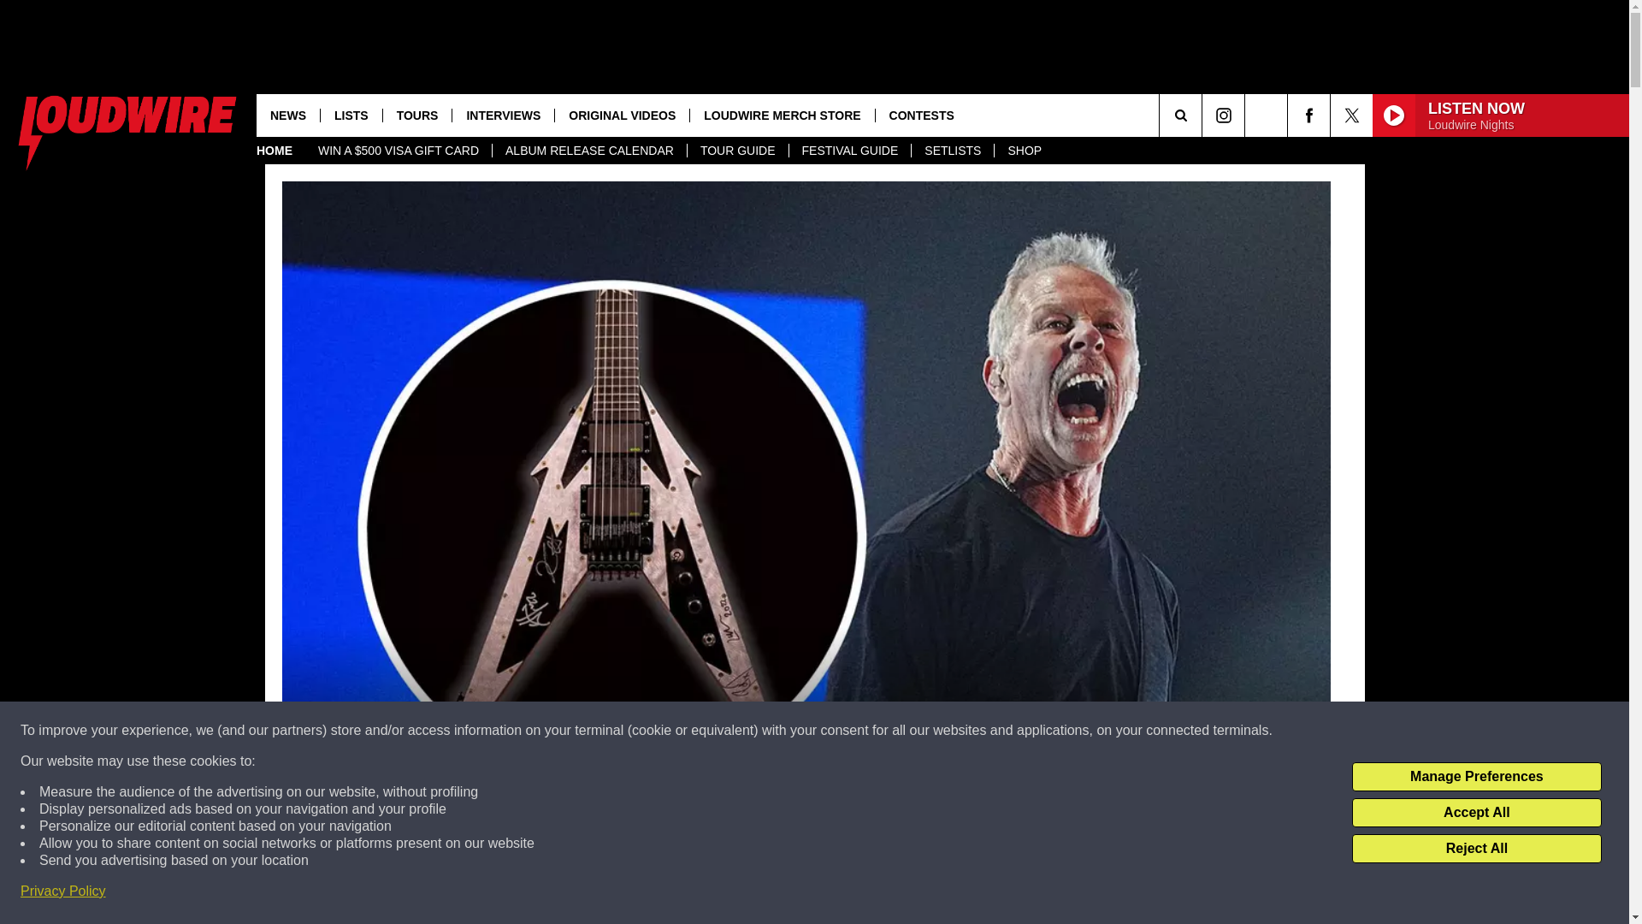 This screenshot has height=924, width=1642. What do you see at coordinates (287, 115) in the screenshot?
I see `NEWS` at bounding box center [287, 115].